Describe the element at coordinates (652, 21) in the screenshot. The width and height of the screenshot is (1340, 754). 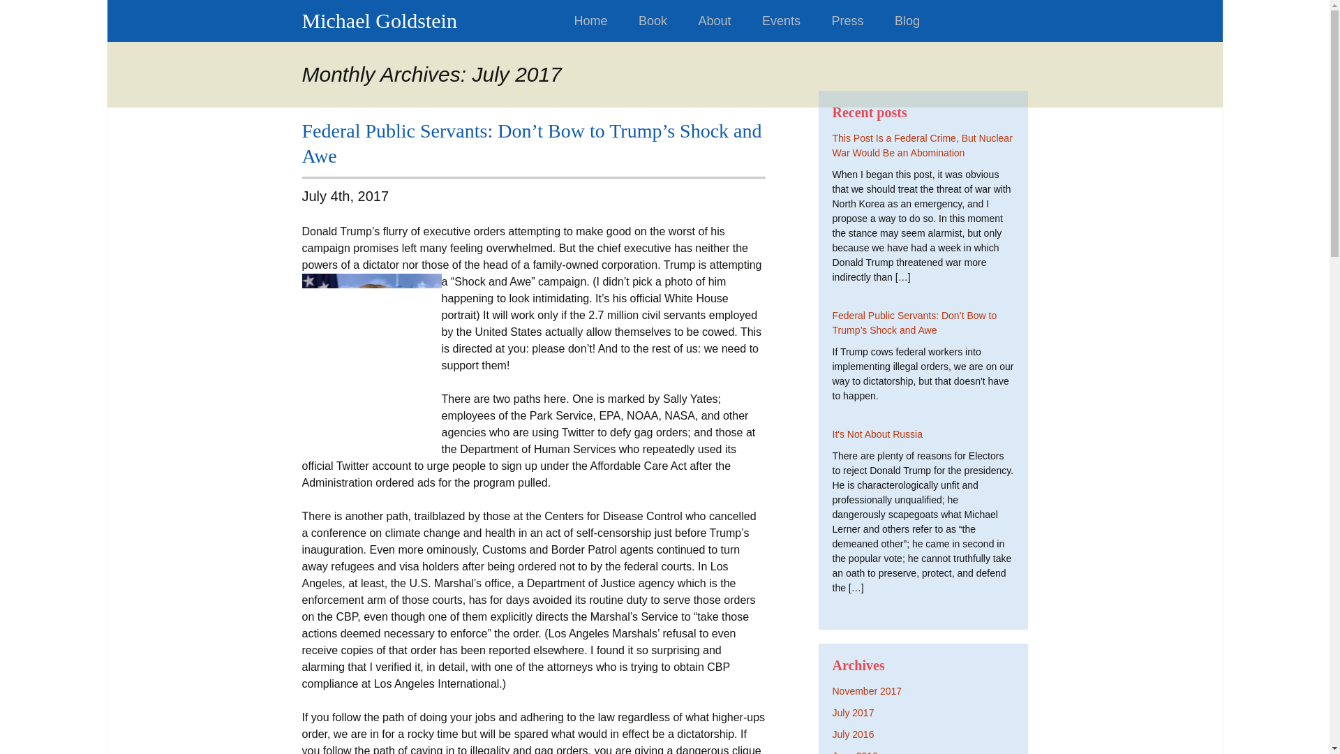
I see `Book` at that location.